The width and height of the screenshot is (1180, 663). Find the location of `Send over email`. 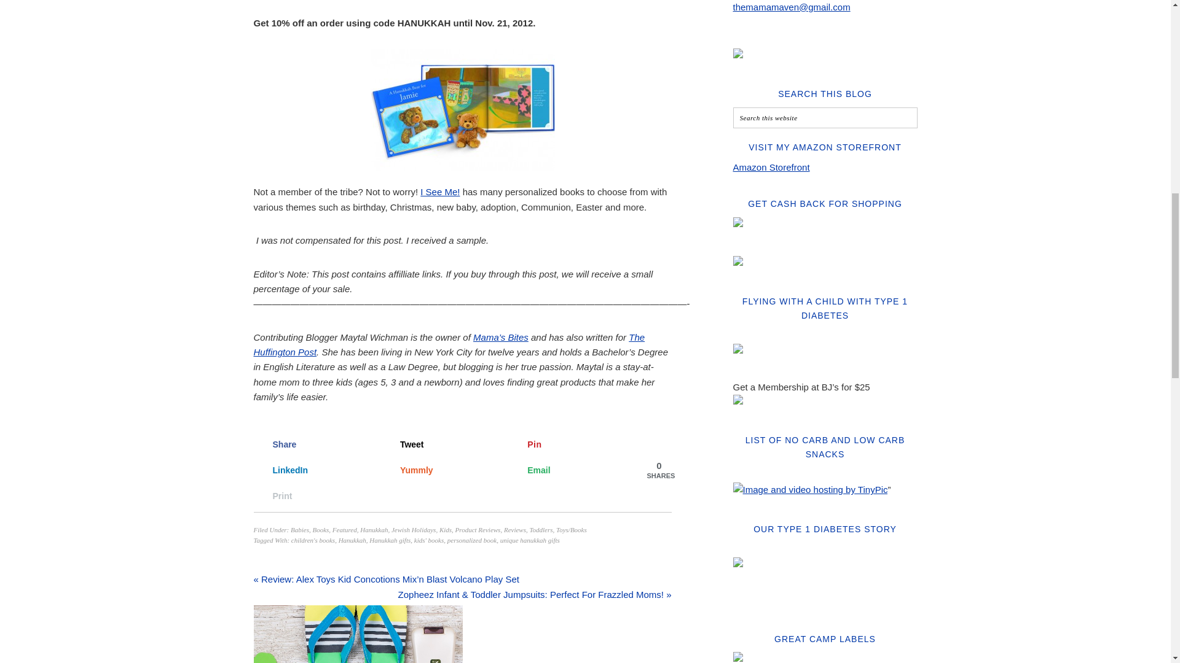

Send over email is located at coordinates (568, 470).